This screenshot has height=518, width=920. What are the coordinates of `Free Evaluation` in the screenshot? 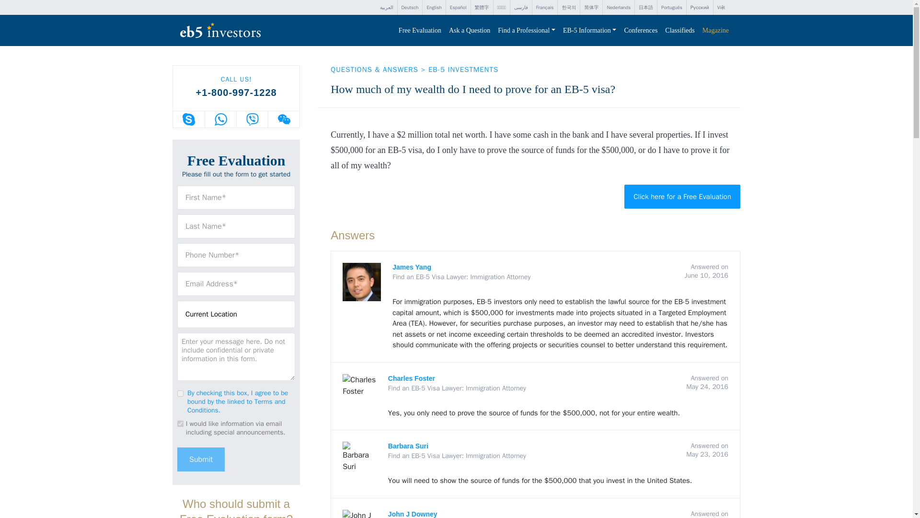 It's located at (420, 31).